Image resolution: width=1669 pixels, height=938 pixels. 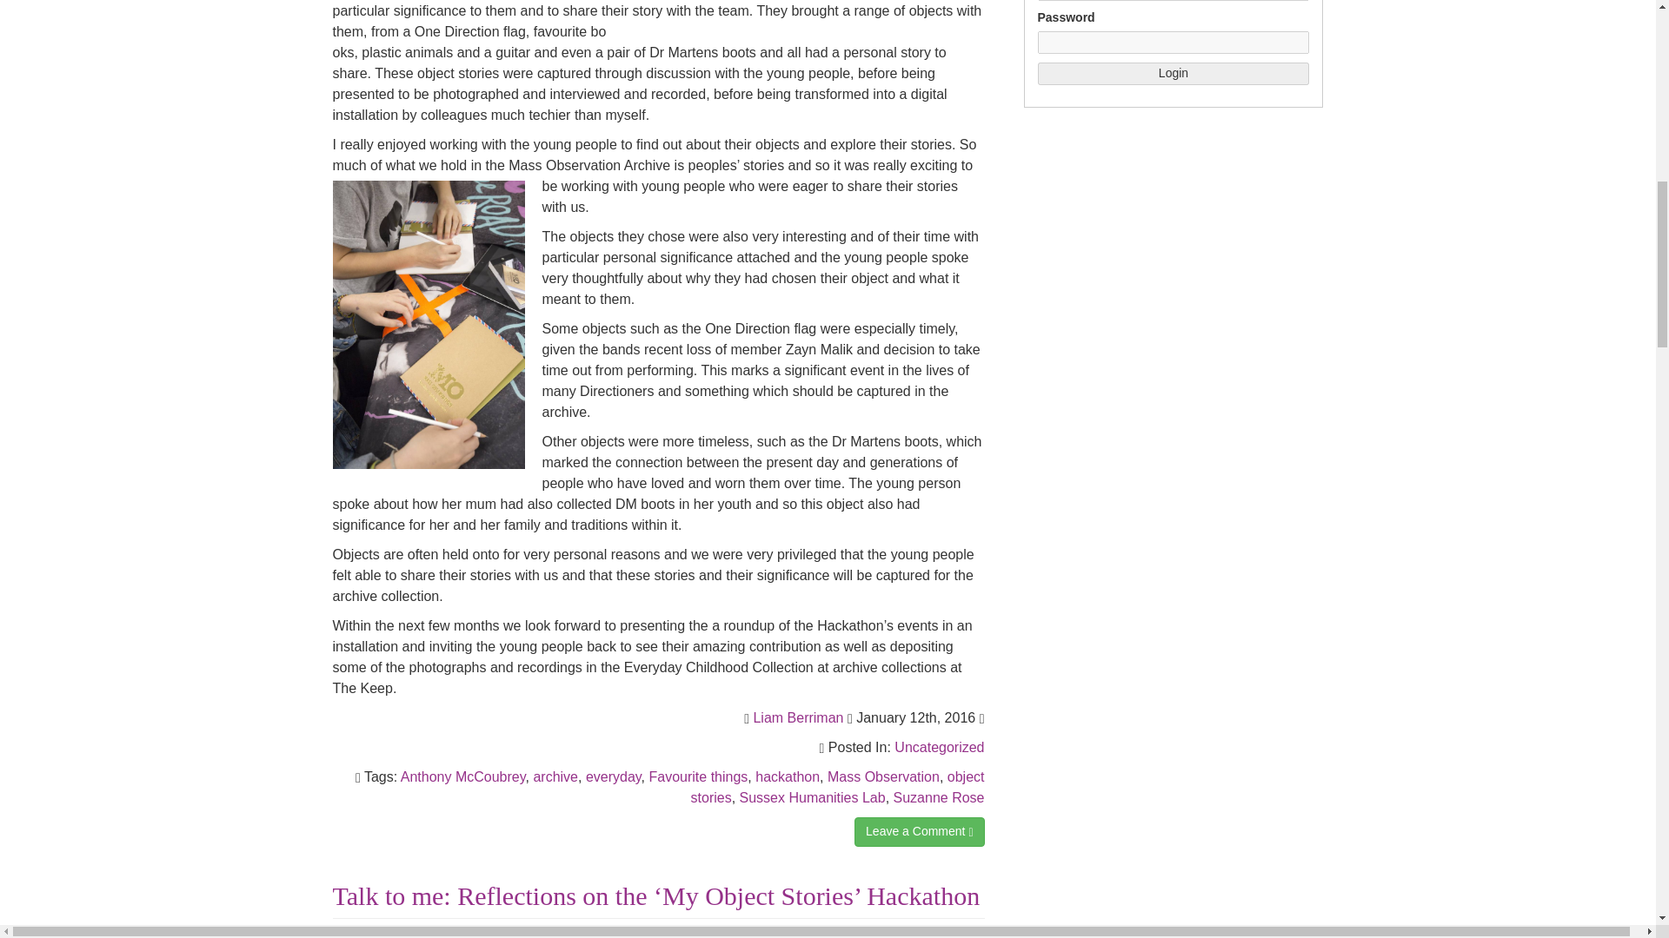 What do you see at coordinates (797, 717) in the screenshot?
I see `Liam Berriman` at bounding box center [797, 717].